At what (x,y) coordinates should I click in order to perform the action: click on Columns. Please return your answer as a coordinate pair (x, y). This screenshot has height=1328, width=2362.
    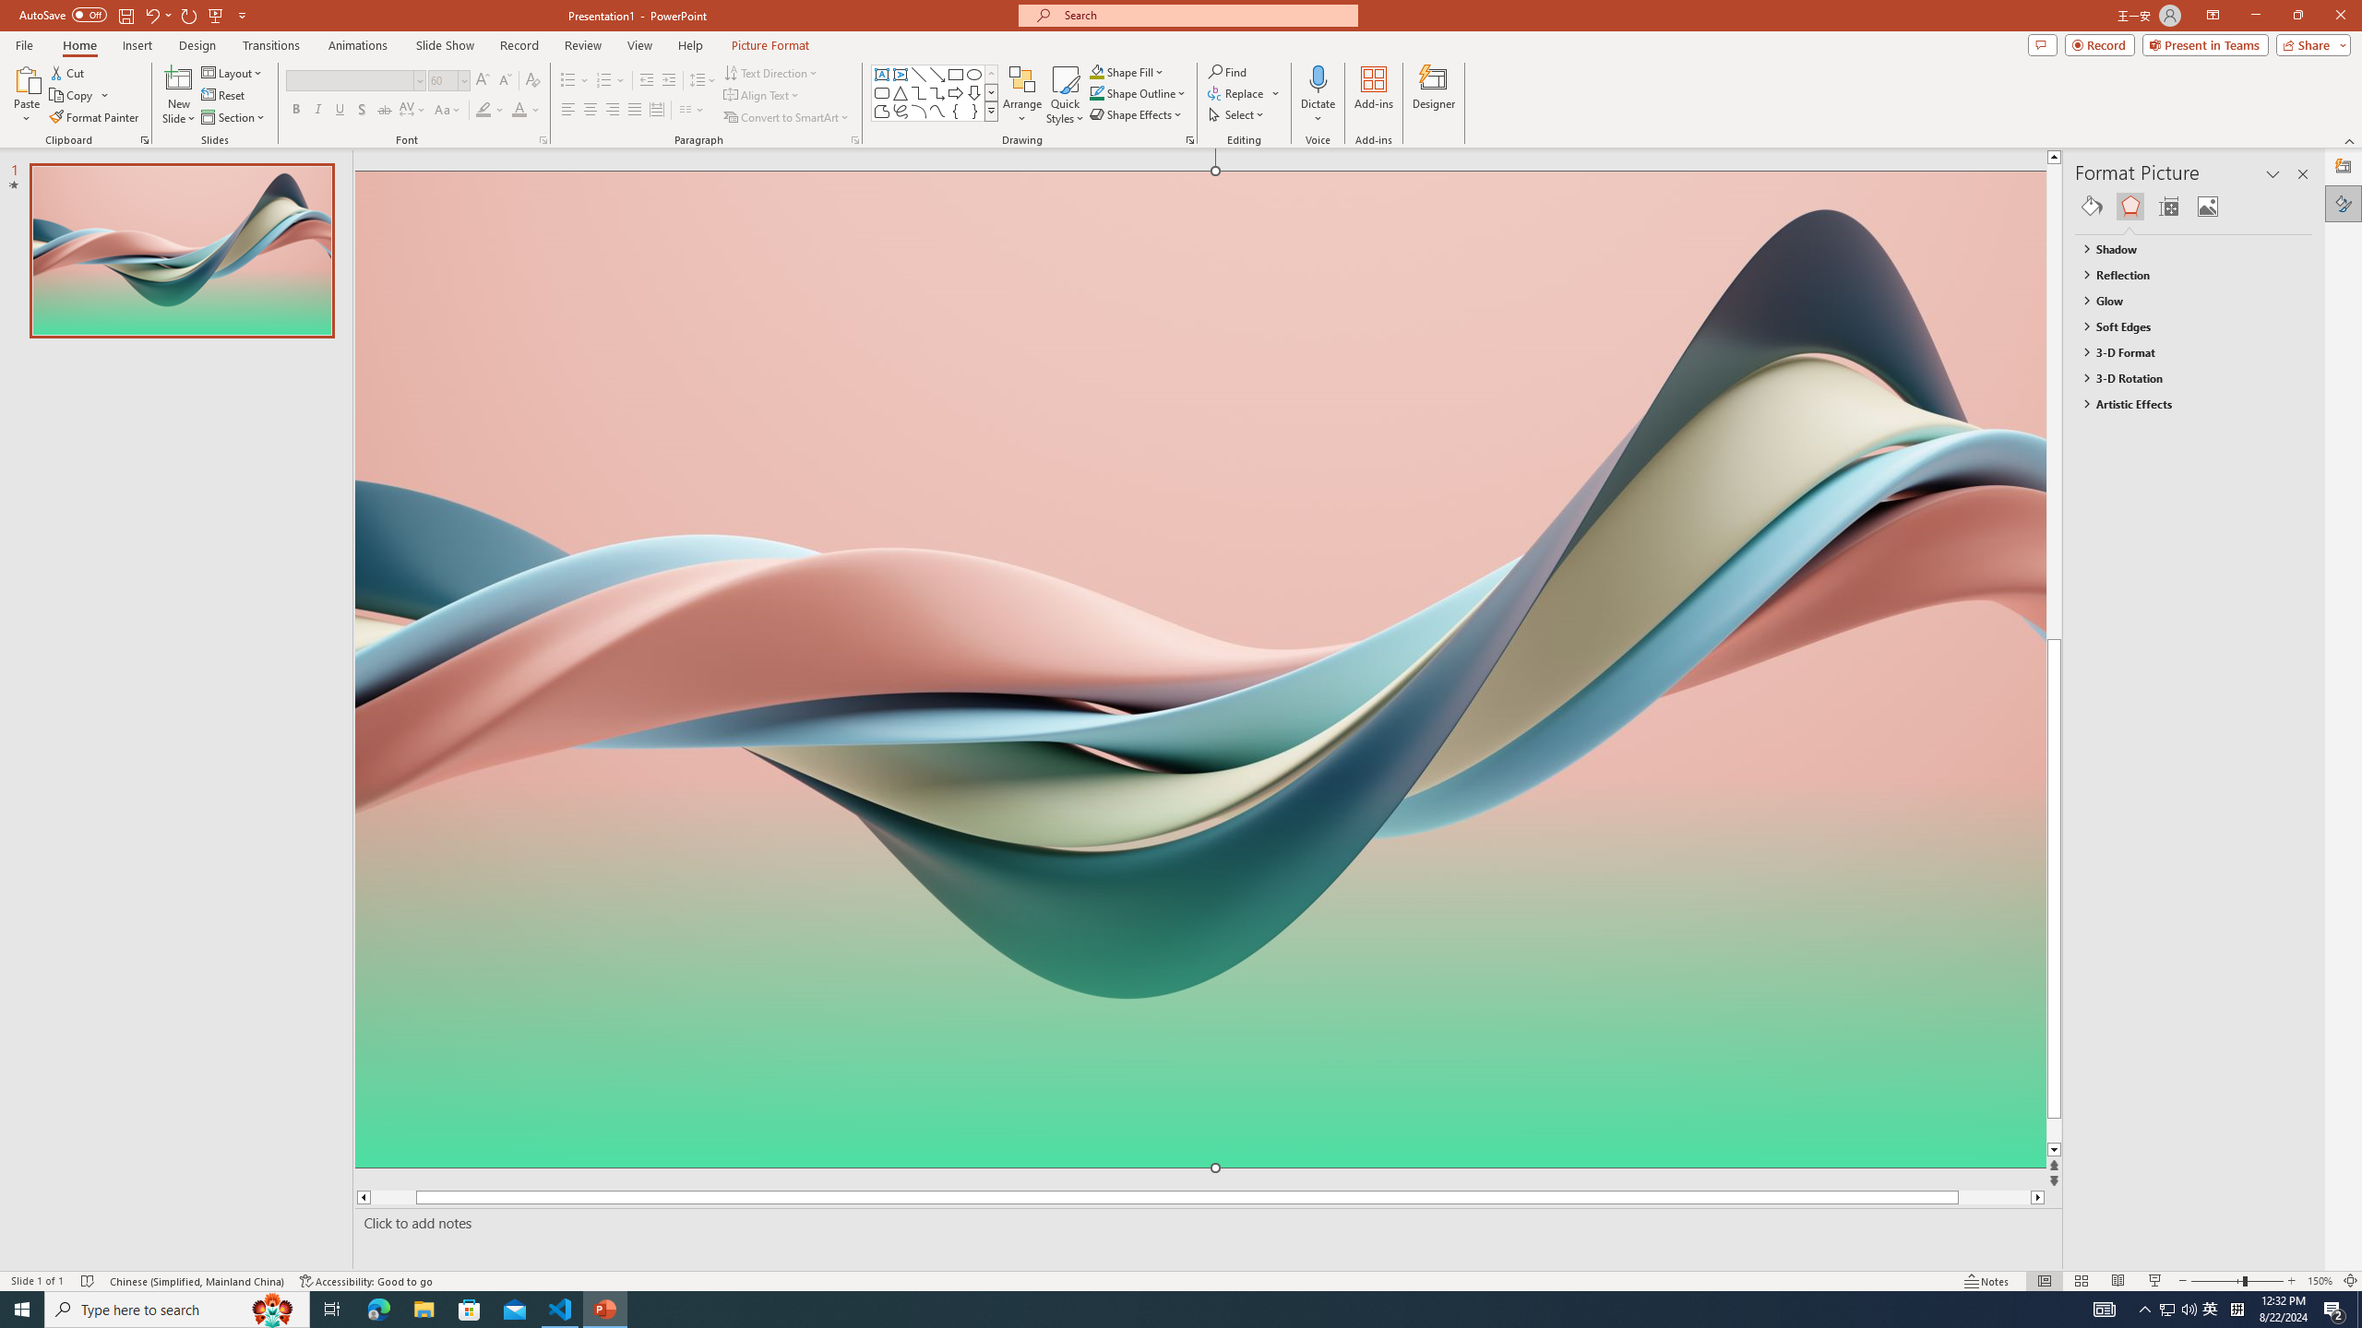
    Looking at the image, I should click on (692, 111).